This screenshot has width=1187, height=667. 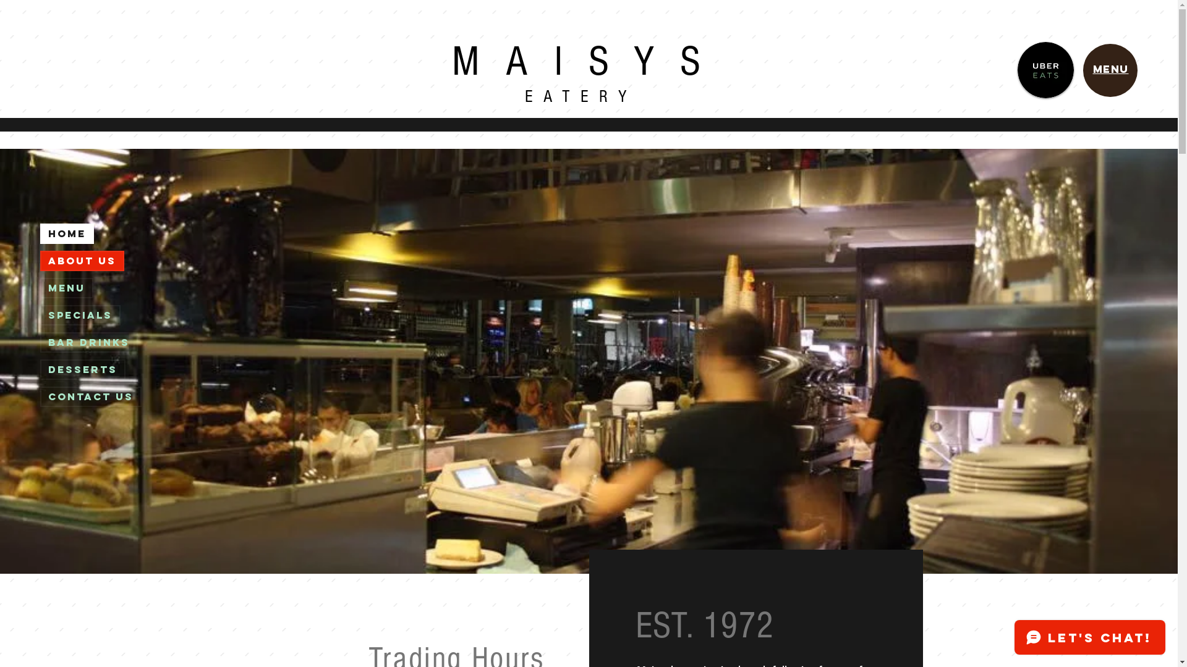 I want to click on Home, so click(x=67, y=233).